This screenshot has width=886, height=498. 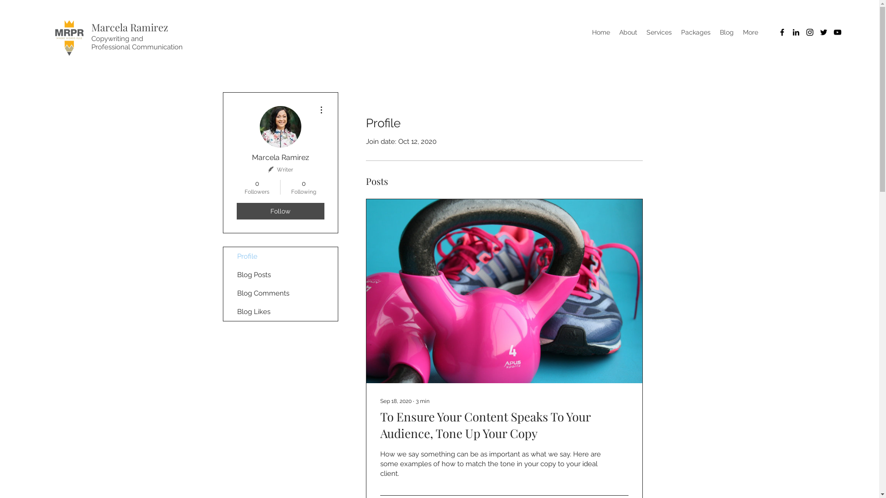 What do you see at coordinates (281, 293) in the screenshot?
I see `Blog Comments` at bounding box center [281, 293].